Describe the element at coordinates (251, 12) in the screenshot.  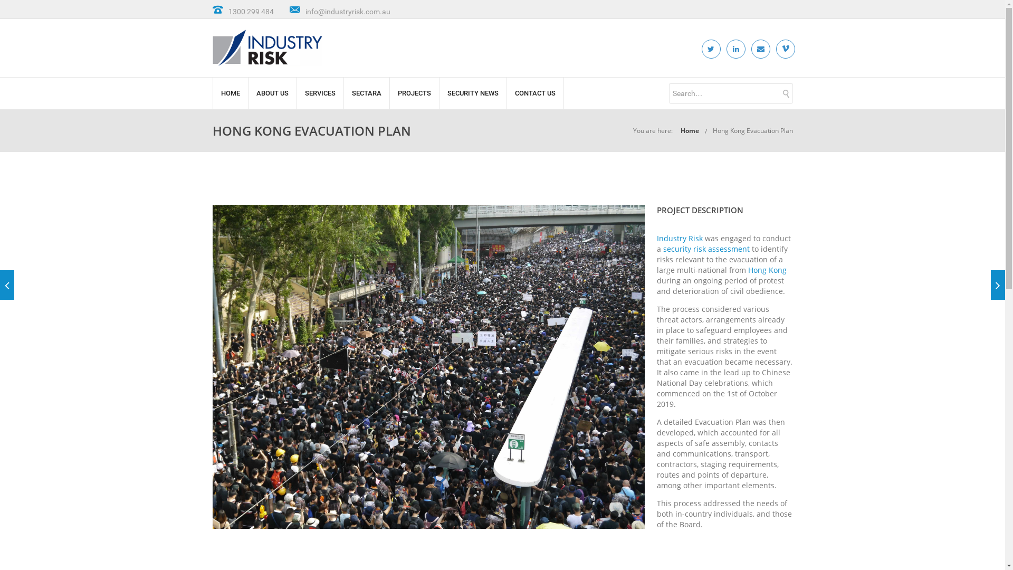
I see `1300 299 484` at that location.